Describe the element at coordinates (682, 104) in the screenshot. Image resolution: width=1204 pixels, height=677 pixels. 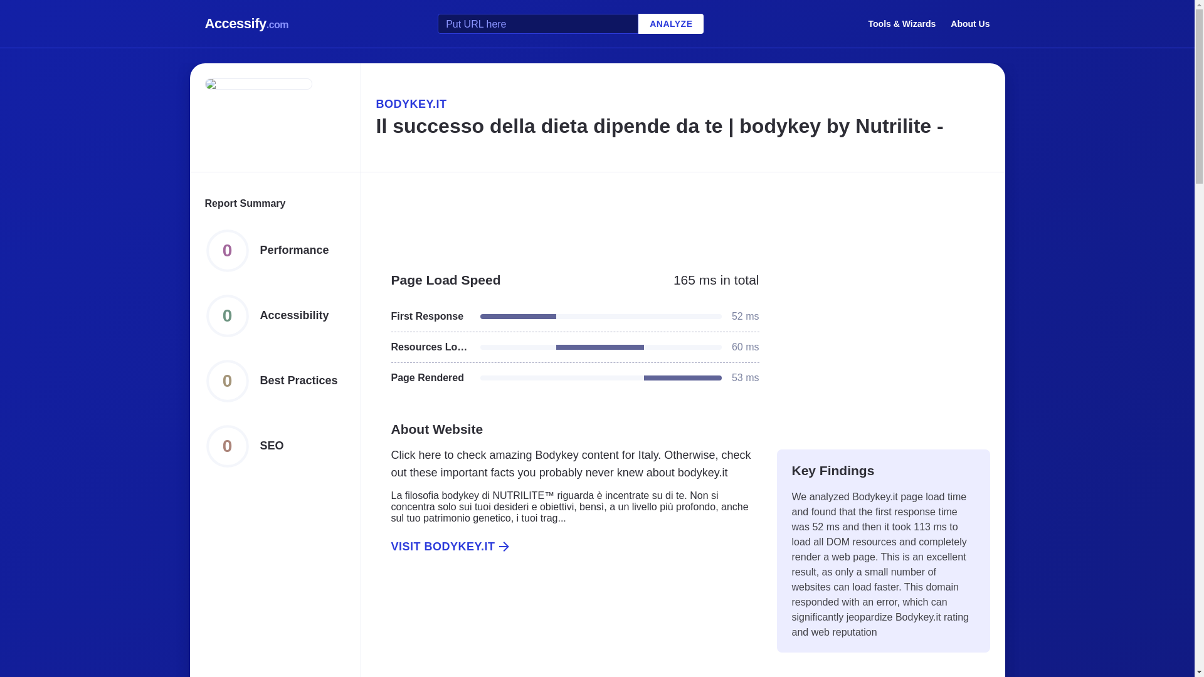
I see `BODYKEY.IT` at that location.